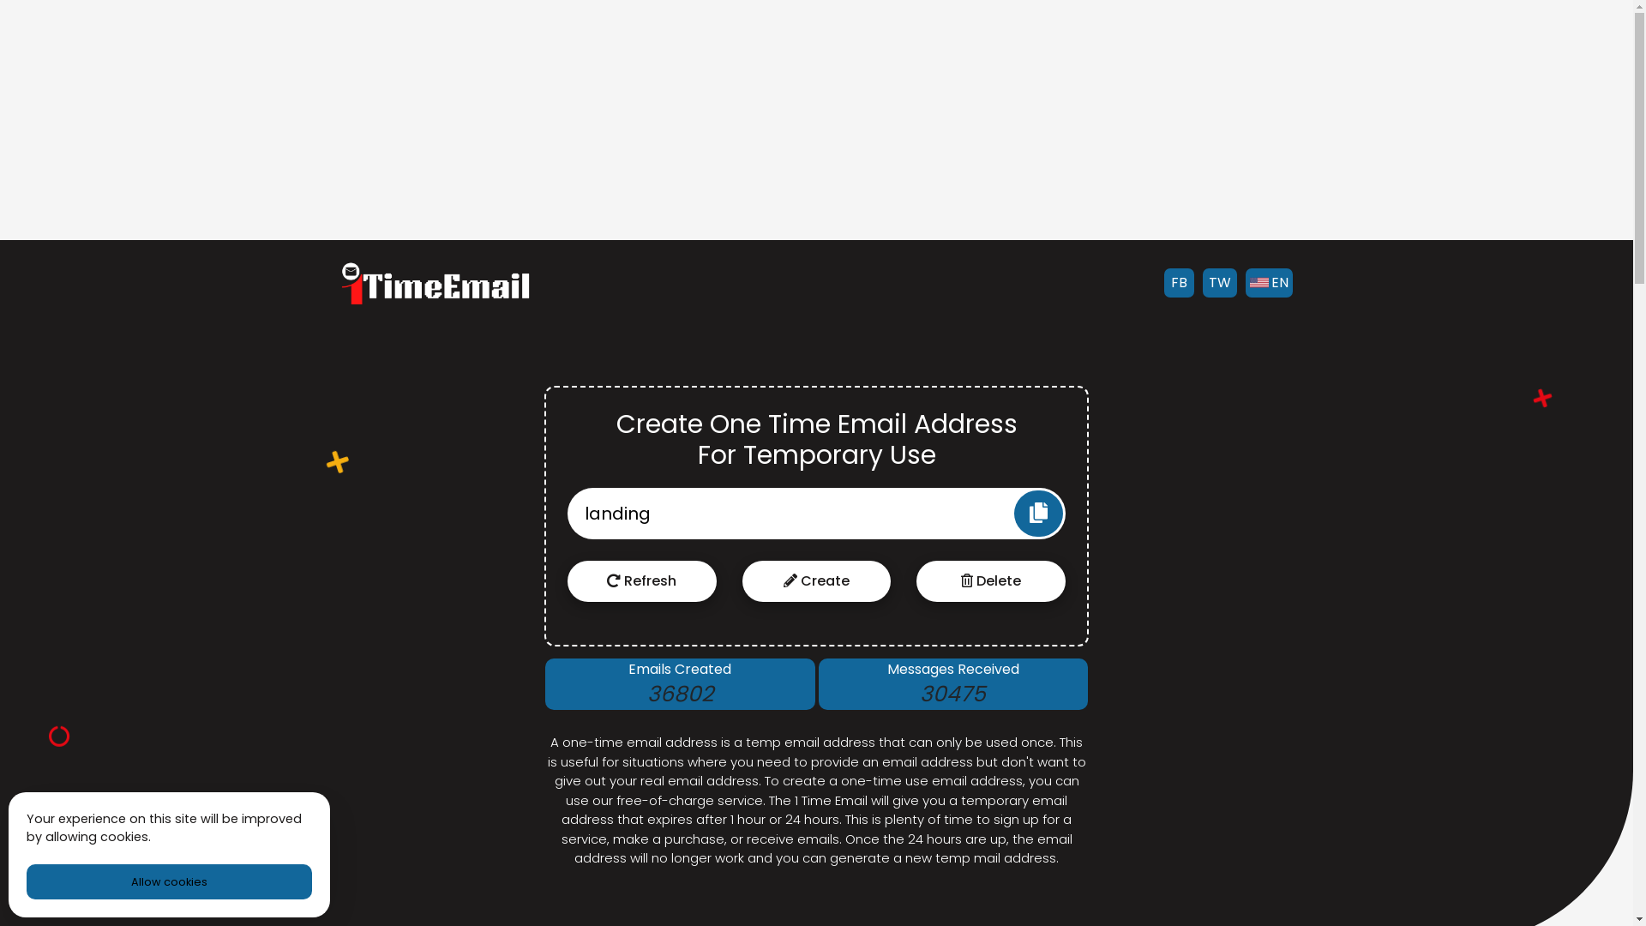 This screenshot has width=1646, height=926. I want to click on EN, so click(1269, 283).